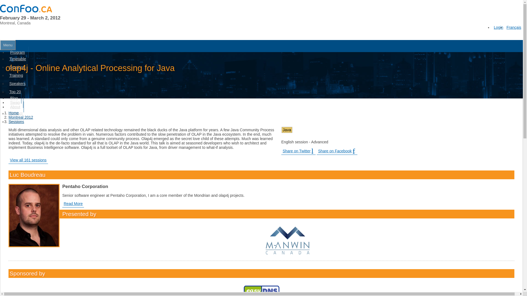 The image size is (527, 296). I want to click on View all 161 sessions, so click(28, 160).